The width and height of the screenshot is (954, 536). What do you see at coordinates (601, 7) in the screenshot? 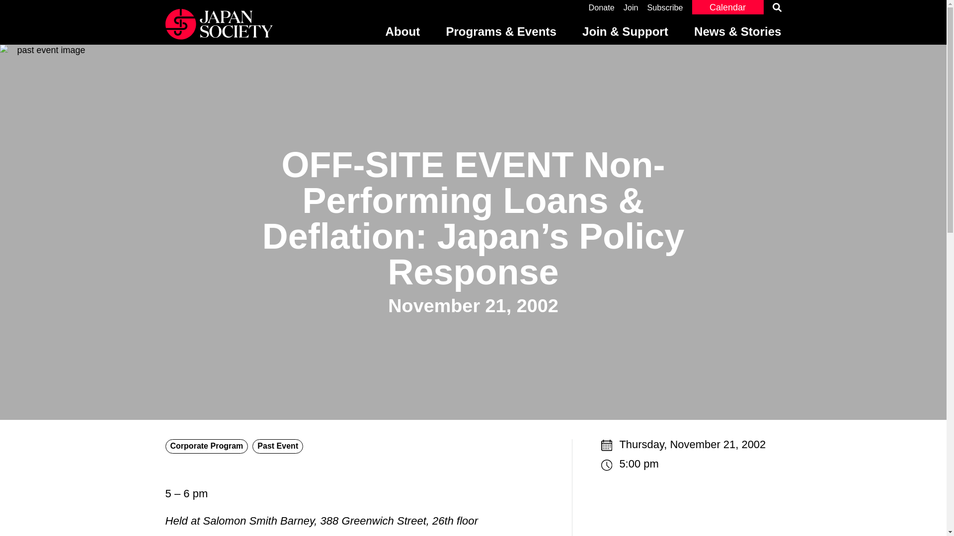
I see `Donate` at bounding box center [601, 7].